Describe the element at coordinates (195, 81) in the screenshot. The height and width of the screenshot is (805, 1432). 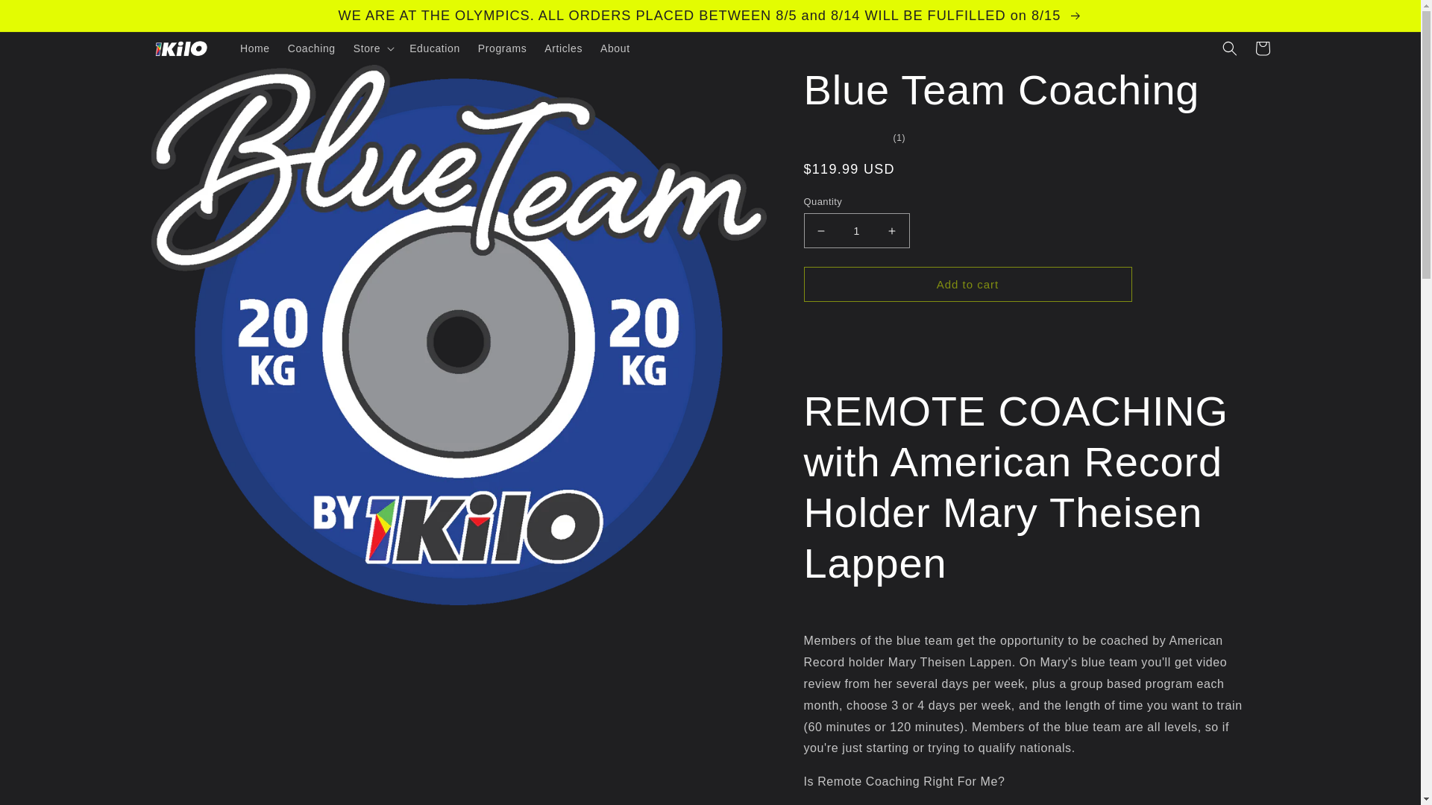
I see `Skip to product information` at that location.